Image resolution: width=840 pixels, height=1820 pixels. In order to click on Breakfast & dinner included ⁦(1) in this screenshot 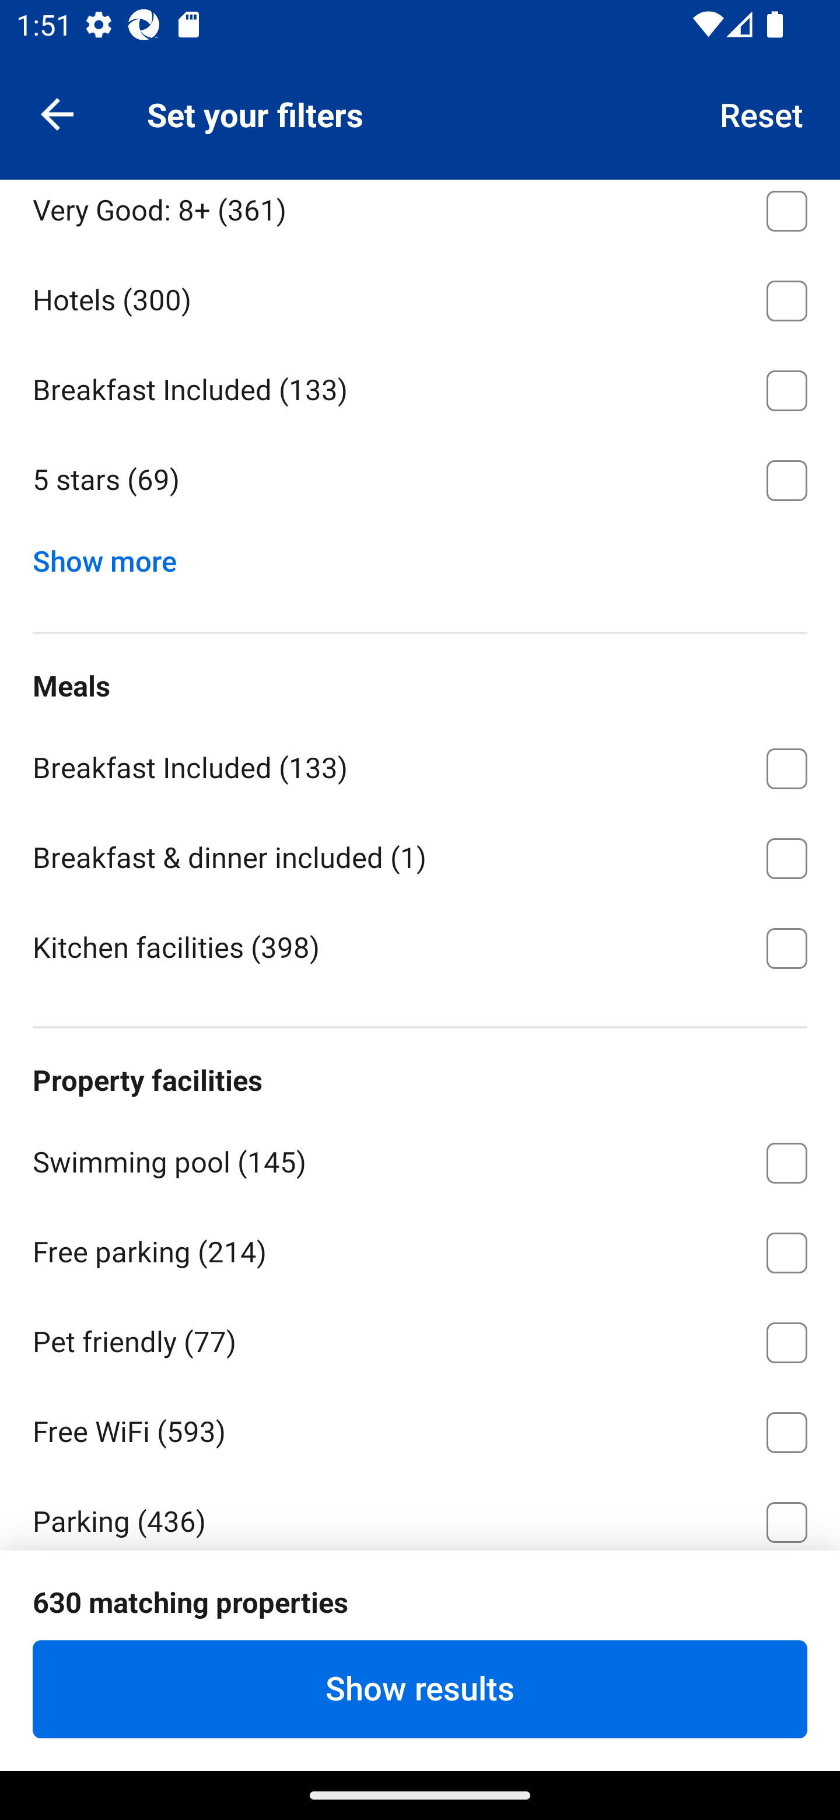, I will do `click(420, 854)`.